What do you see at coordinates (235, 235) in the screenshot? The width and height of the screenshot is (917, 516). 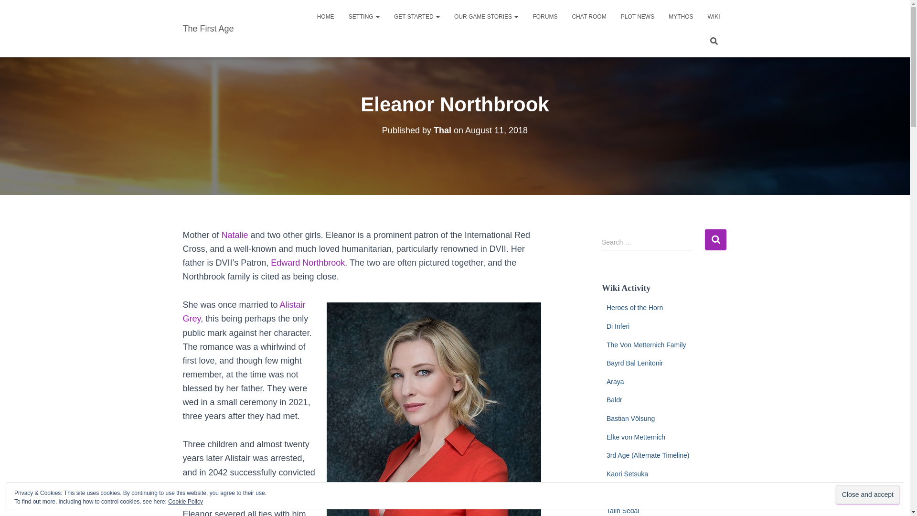 I see `Natalie` at bounding box center [235, 235].